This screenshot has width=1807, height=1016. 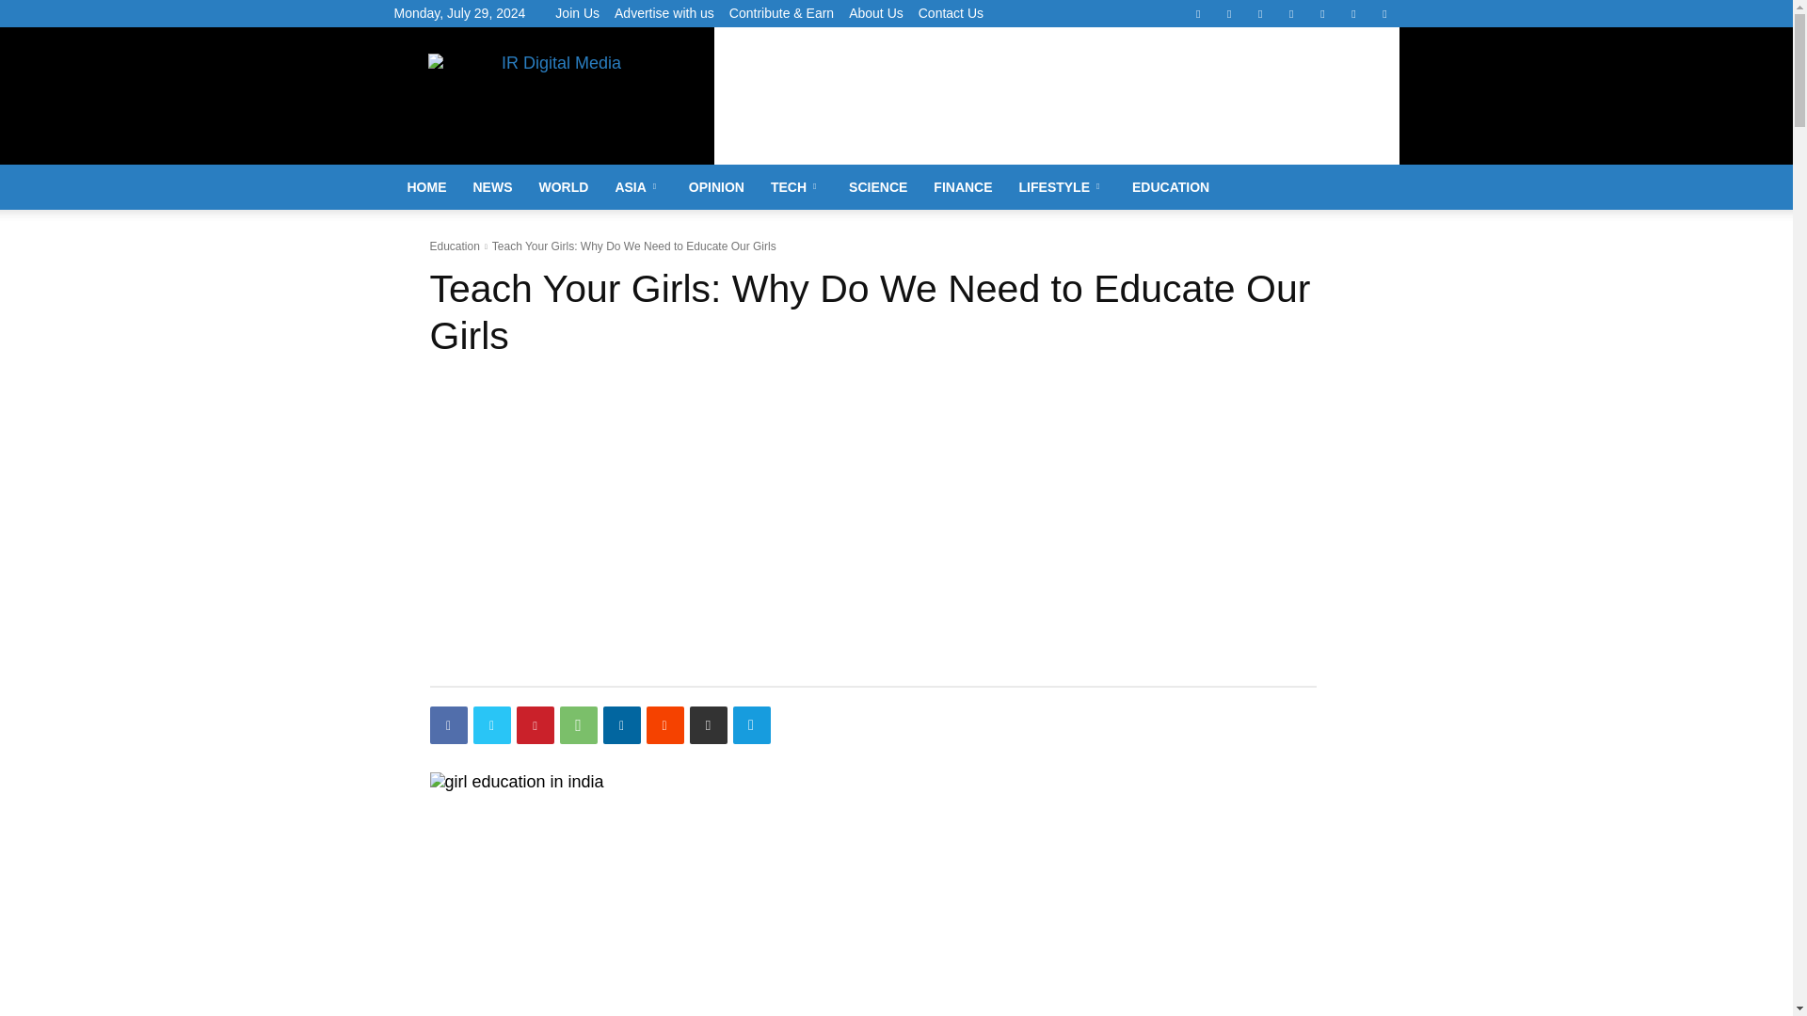 What do you see at coordinates (1056, 113) in the screenshot?
I see `Advertisement` at bounding box center [1056, 113].